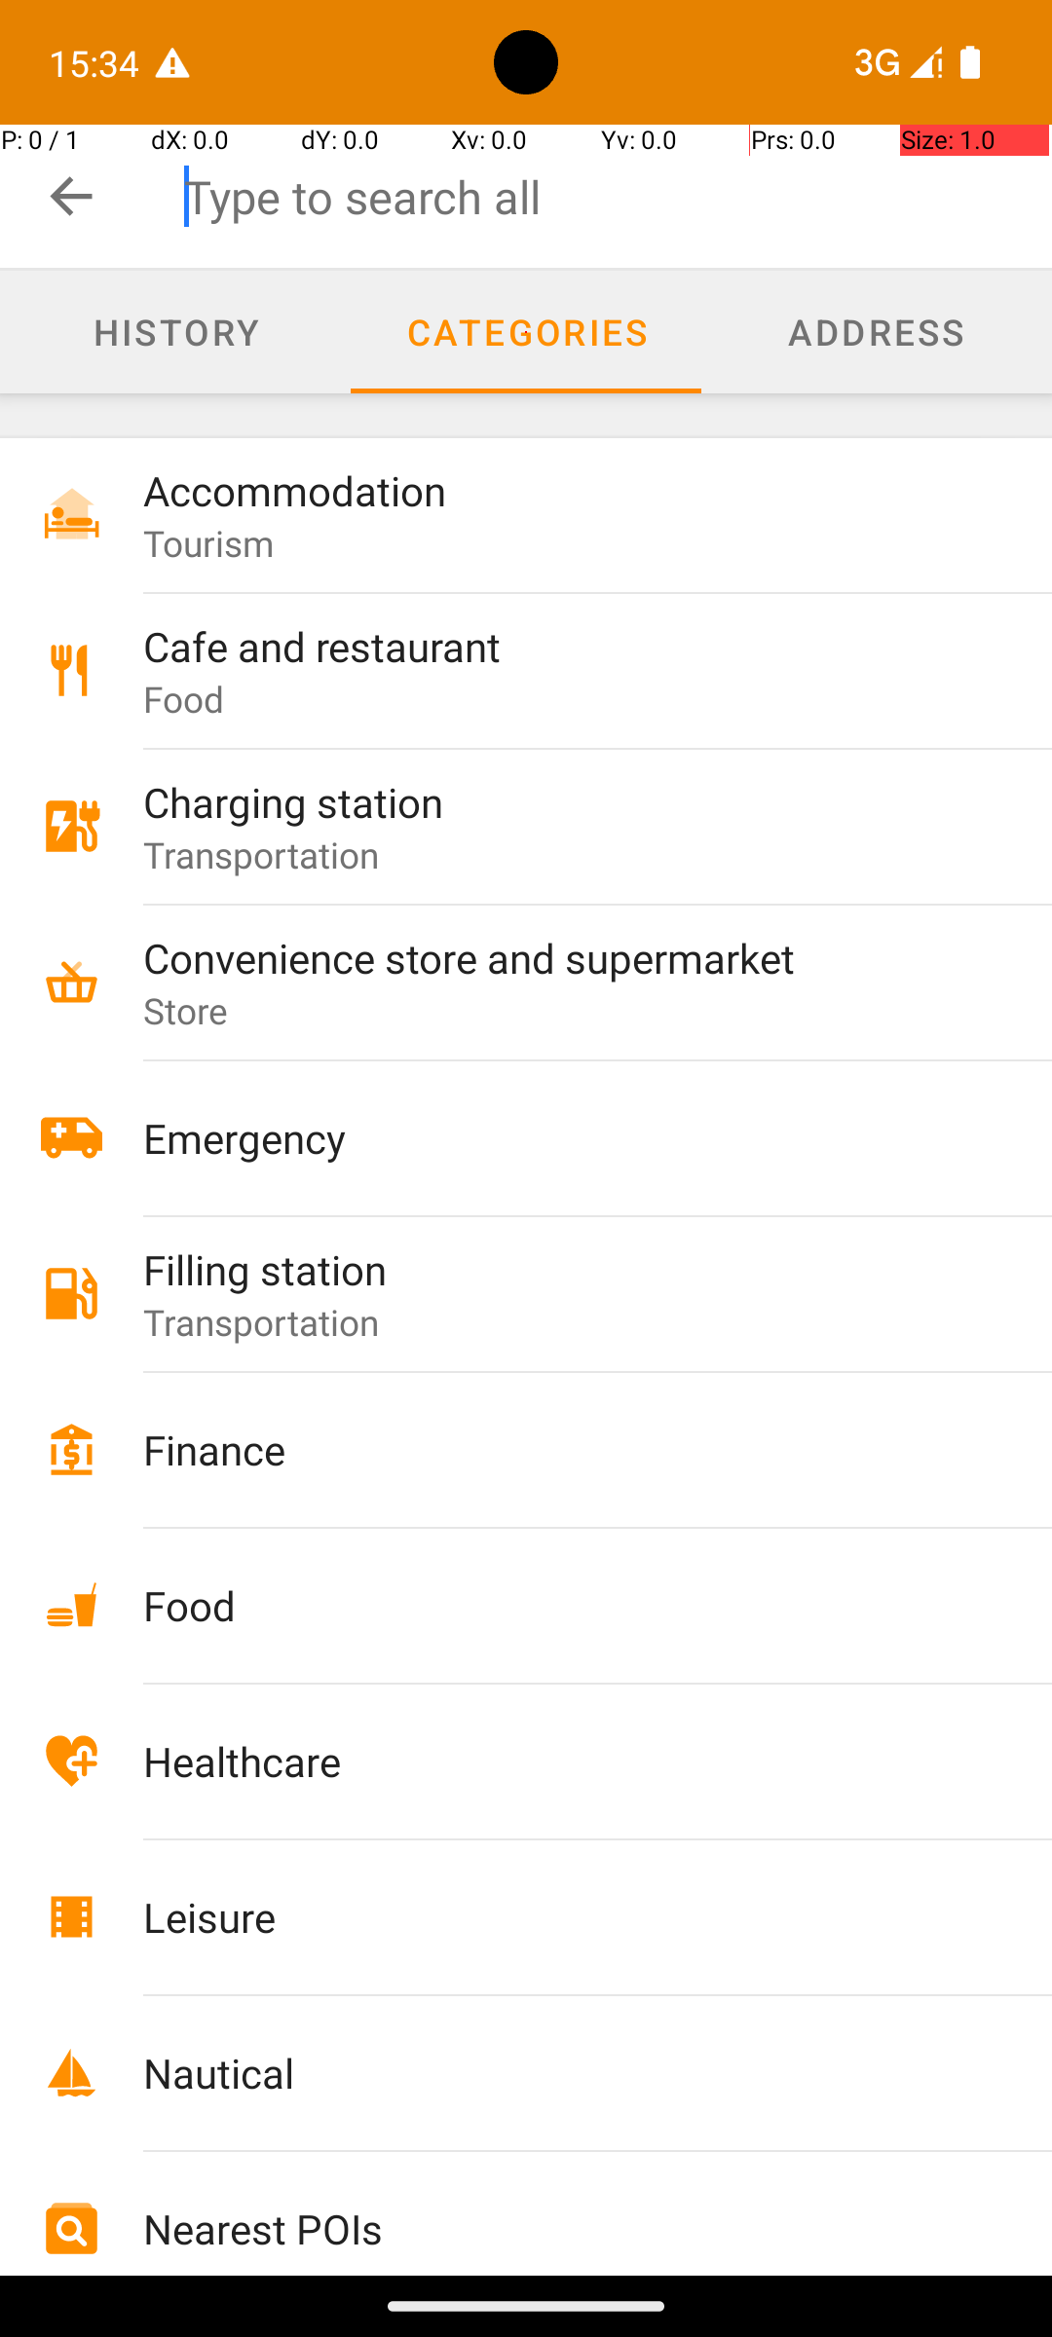 This screenshot has width=1052, height=2337. What do you see at coordinates (557, 1270) in the screenshot?
I see `Filling station` at bounding box center [557, 1270].